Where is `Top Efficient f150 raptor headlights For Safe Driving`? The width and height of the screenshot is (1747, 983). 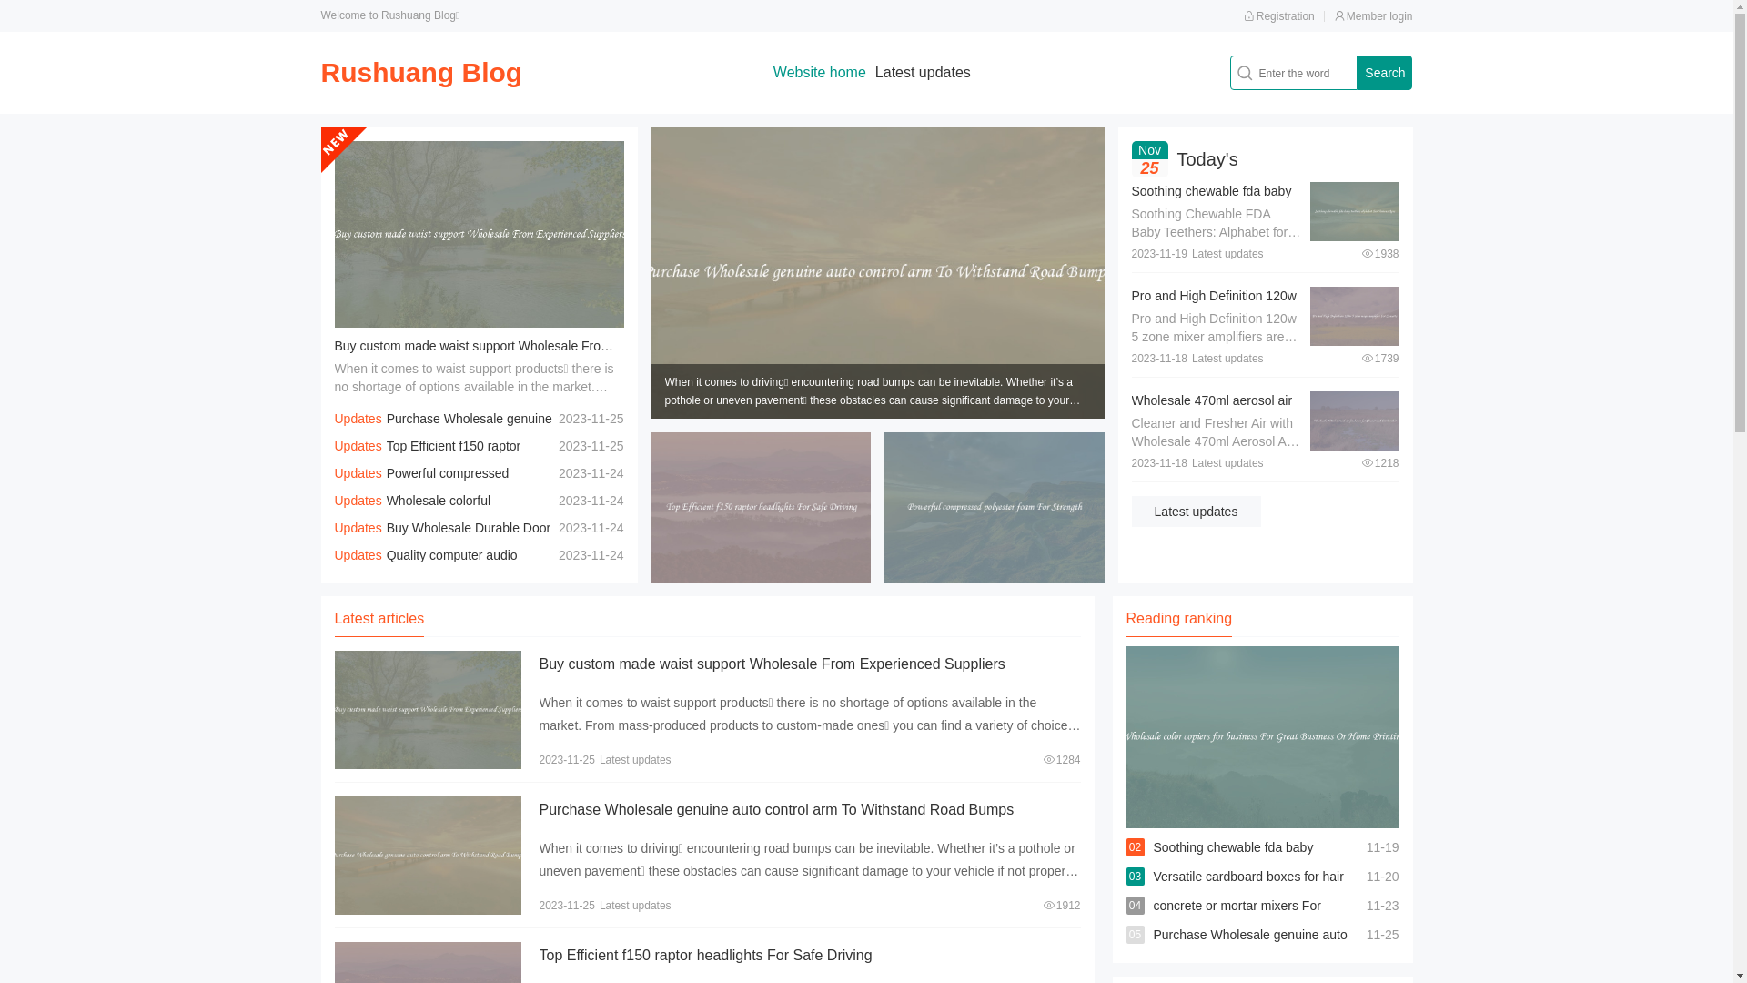
Top Efficient f150 raptor headlights For Safe Driving is located at coordinates (705, 956).